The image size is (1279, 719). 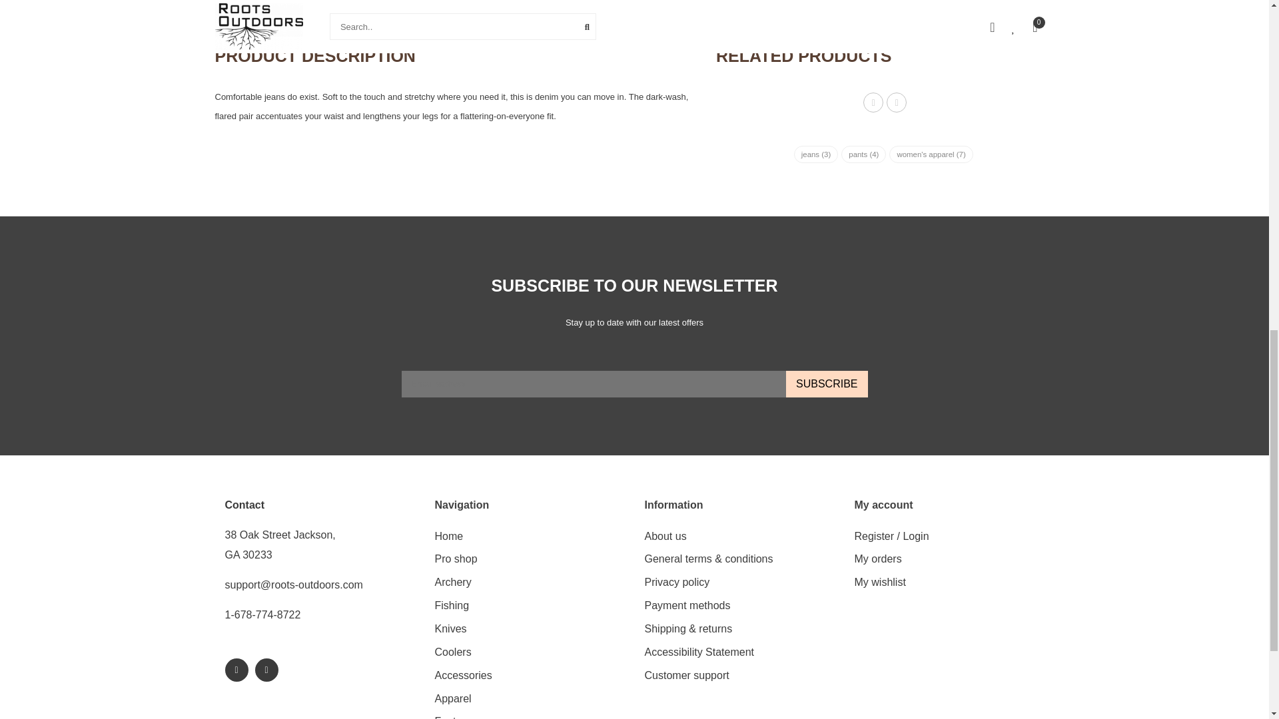 I want to click on pants, so click(x=863, y=154).